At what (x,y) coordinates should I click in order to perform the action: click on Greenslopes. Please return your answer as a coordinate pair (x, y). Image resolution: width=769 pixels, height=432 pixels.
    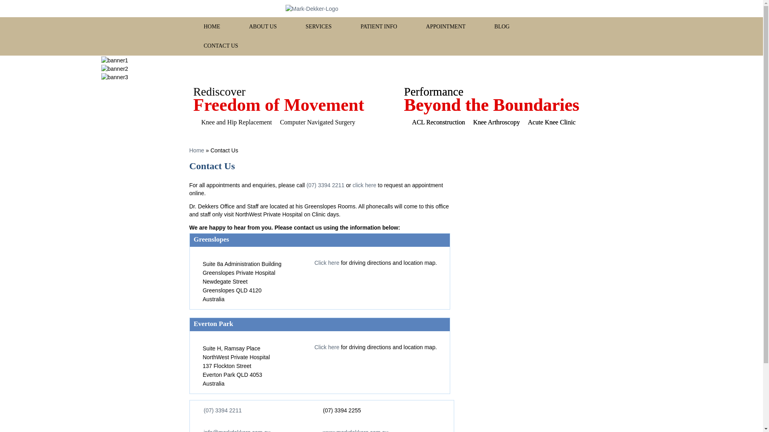
    Looking at the image, I should click on (211, 238).